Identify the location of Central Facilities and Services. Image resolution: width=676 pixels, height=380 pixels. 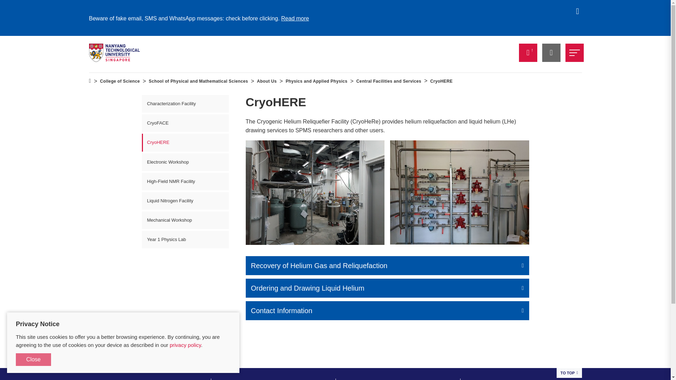
(389, 81).